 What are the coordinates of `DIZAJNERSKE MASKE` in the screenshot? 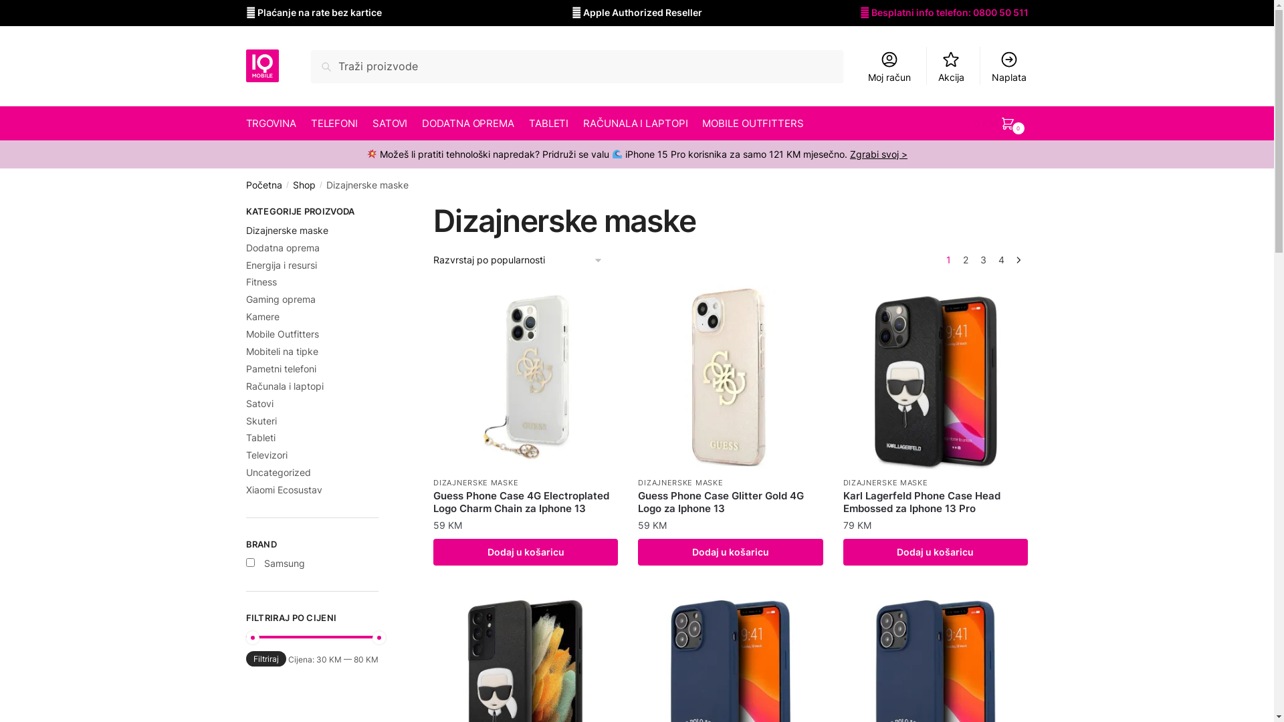 It's located at (681, 483).